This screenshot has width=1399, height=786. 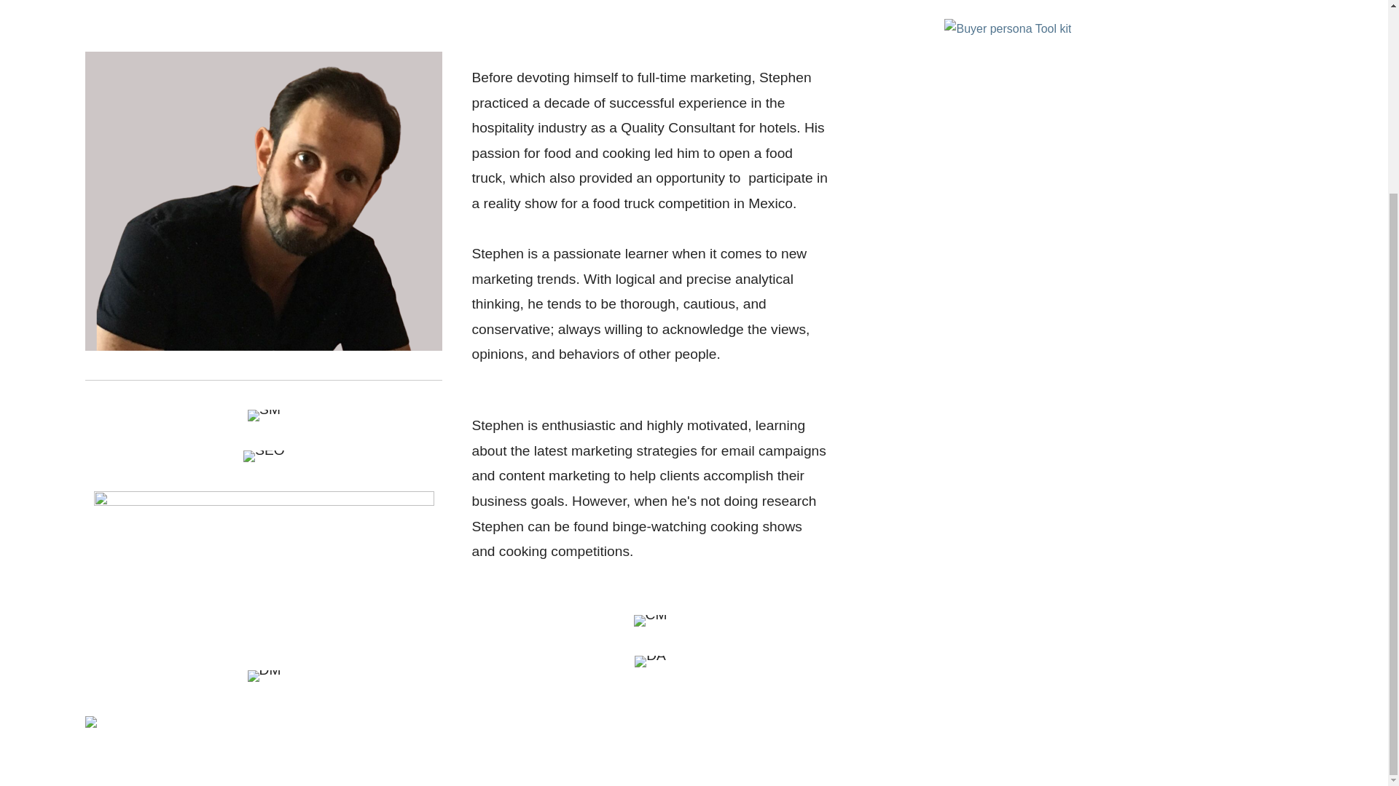 I want to click on DA, so click(x=650, y=660).